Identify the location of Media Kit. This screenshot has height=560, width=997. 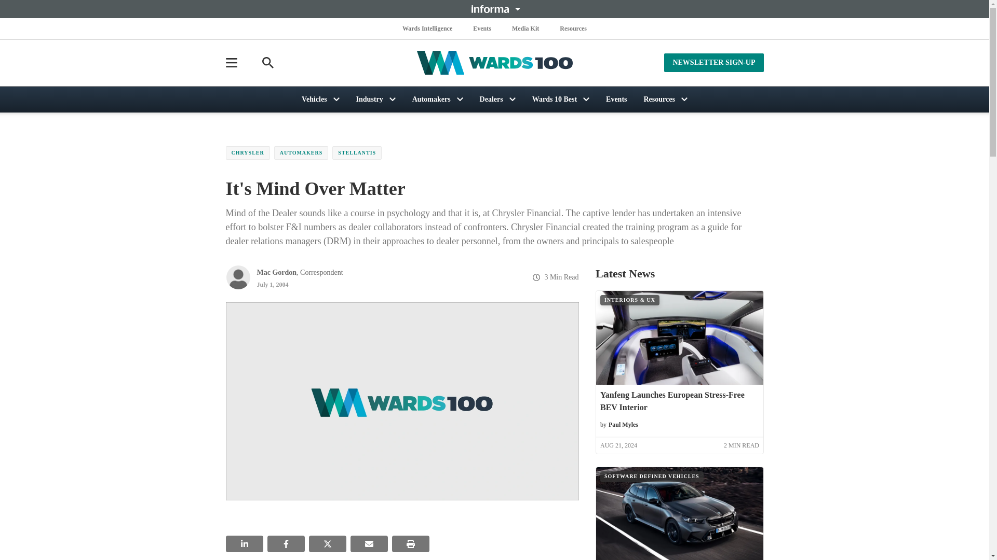
(526, 28).